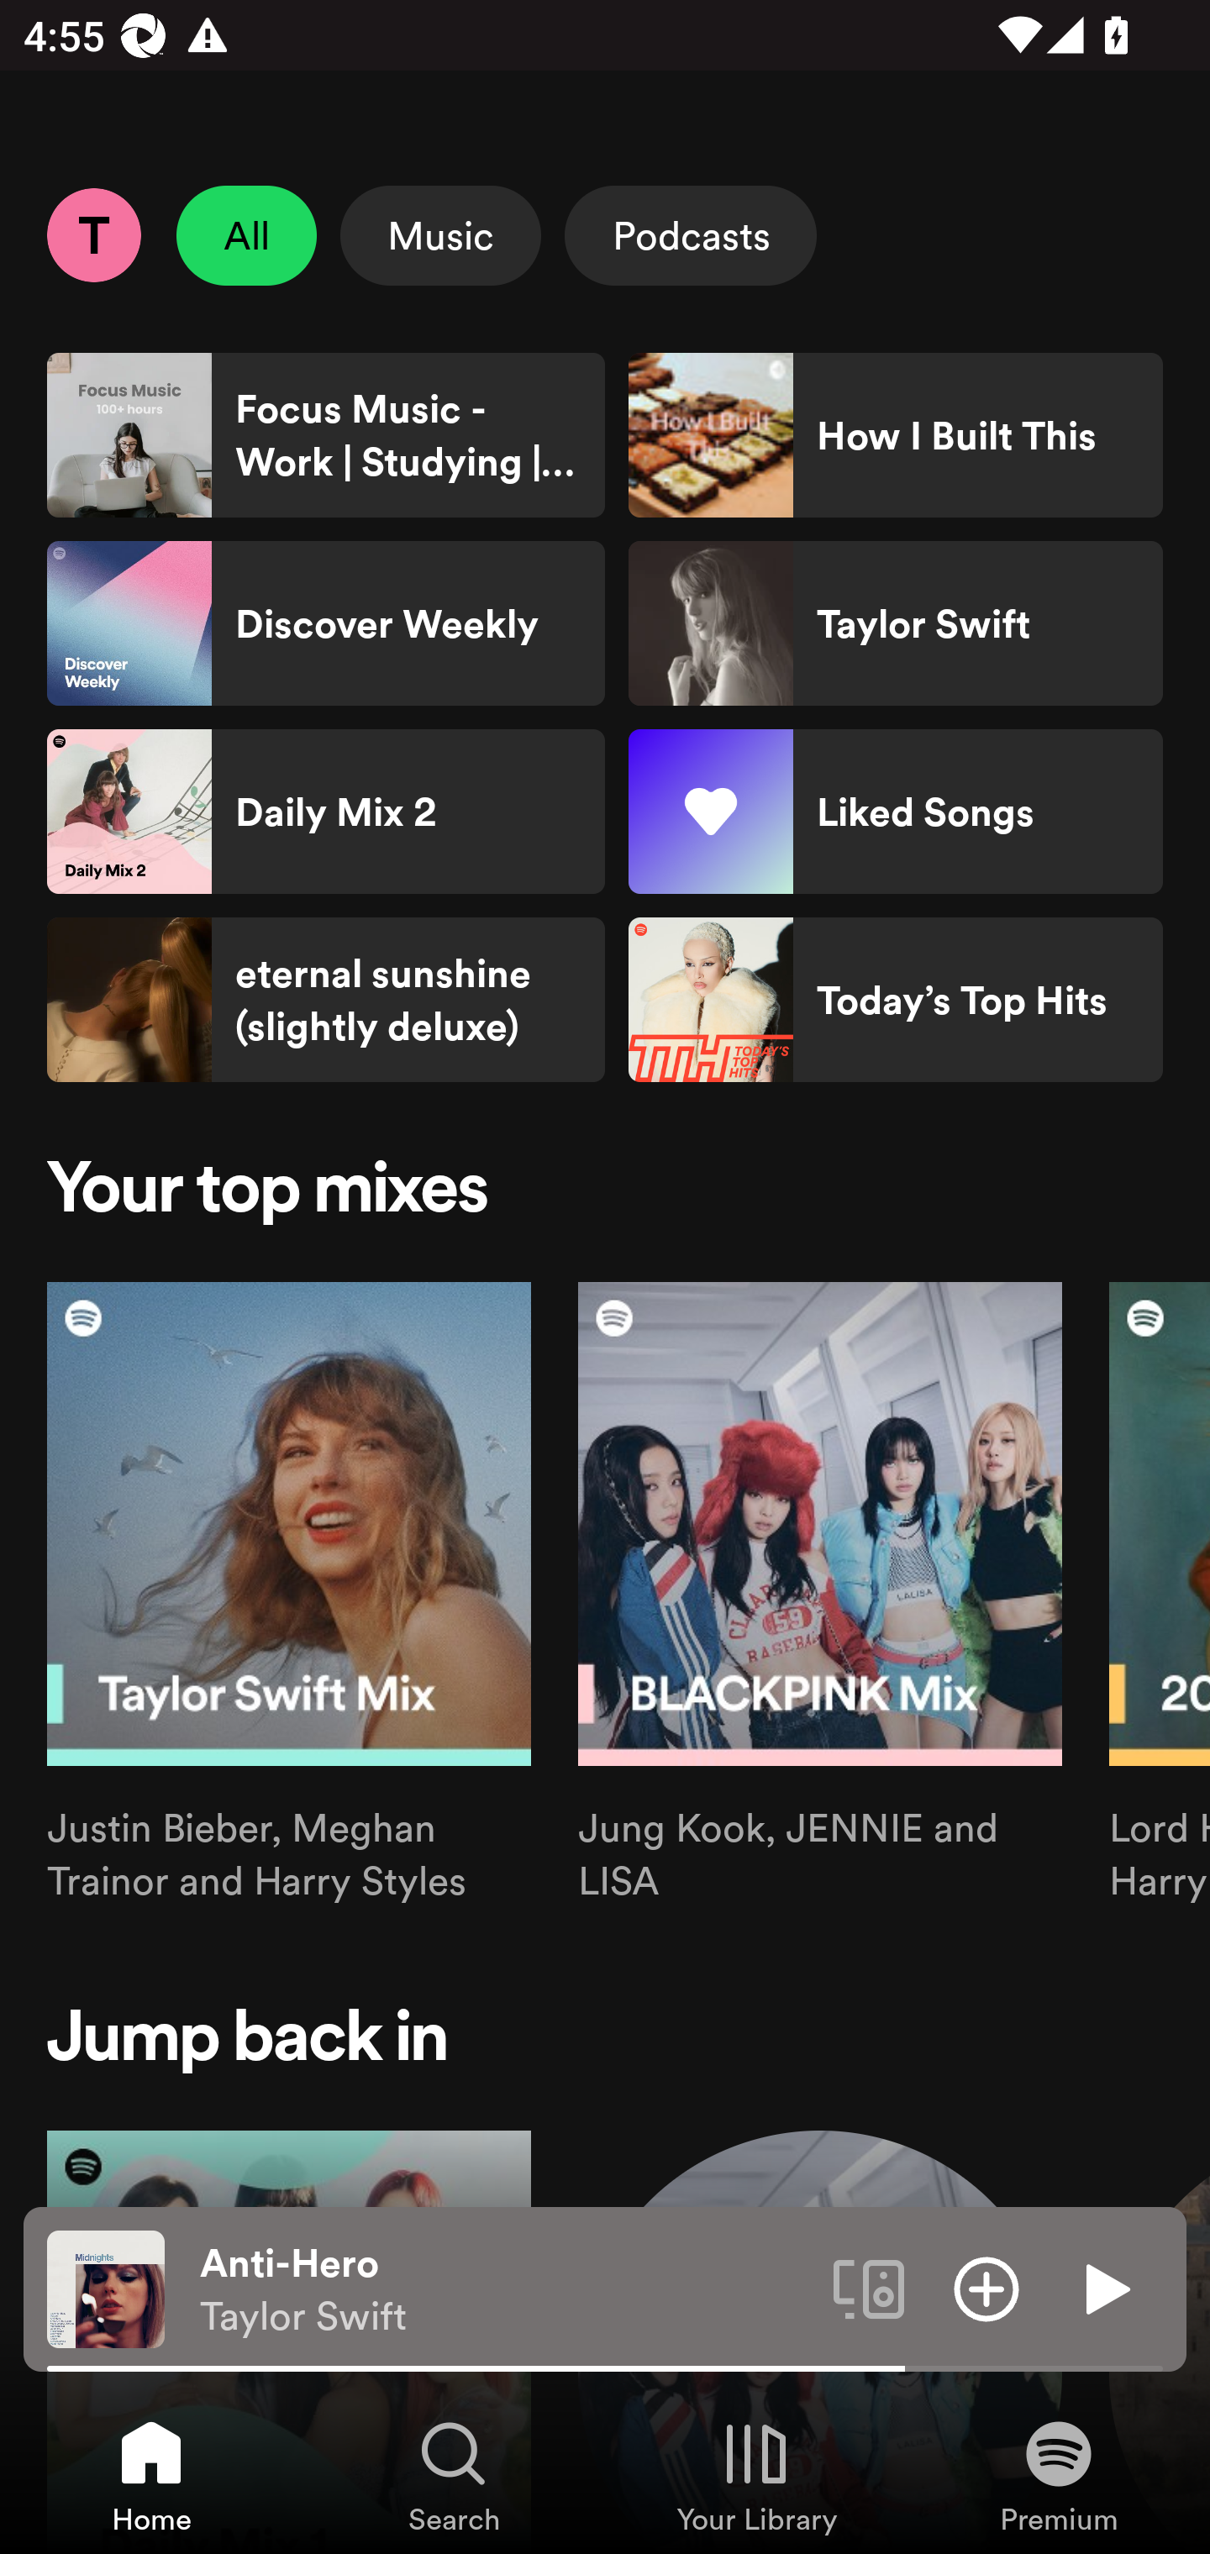  What do you see at coordinates (504, 2289) in the screenshot?
I see `Anti-Hero Taylor Swift` at bounding box center [504, 2289].